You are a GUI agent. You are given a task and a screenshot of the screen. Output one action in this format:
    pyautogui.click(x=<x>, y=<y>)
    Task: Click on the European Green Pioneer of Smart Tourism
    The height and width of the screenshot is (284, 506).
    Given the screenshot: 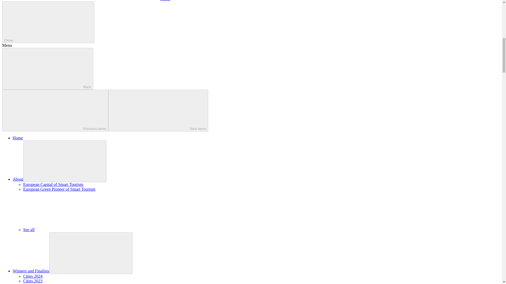 What is the action you would take?
    pyautogui.click(x=59, y=189)
    